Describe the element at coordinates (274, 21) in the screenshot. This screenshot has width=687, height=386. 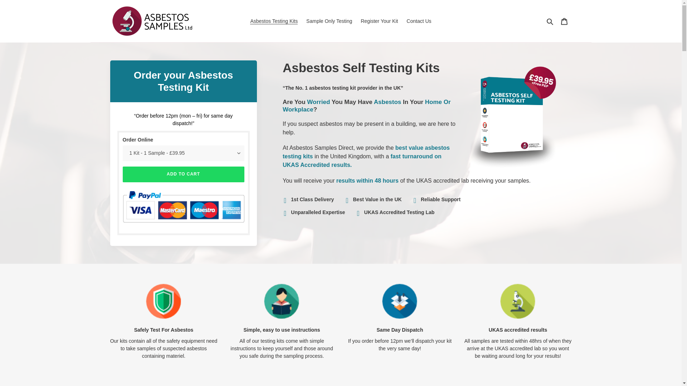
I see `Asbestos Testing Kits` at that location.